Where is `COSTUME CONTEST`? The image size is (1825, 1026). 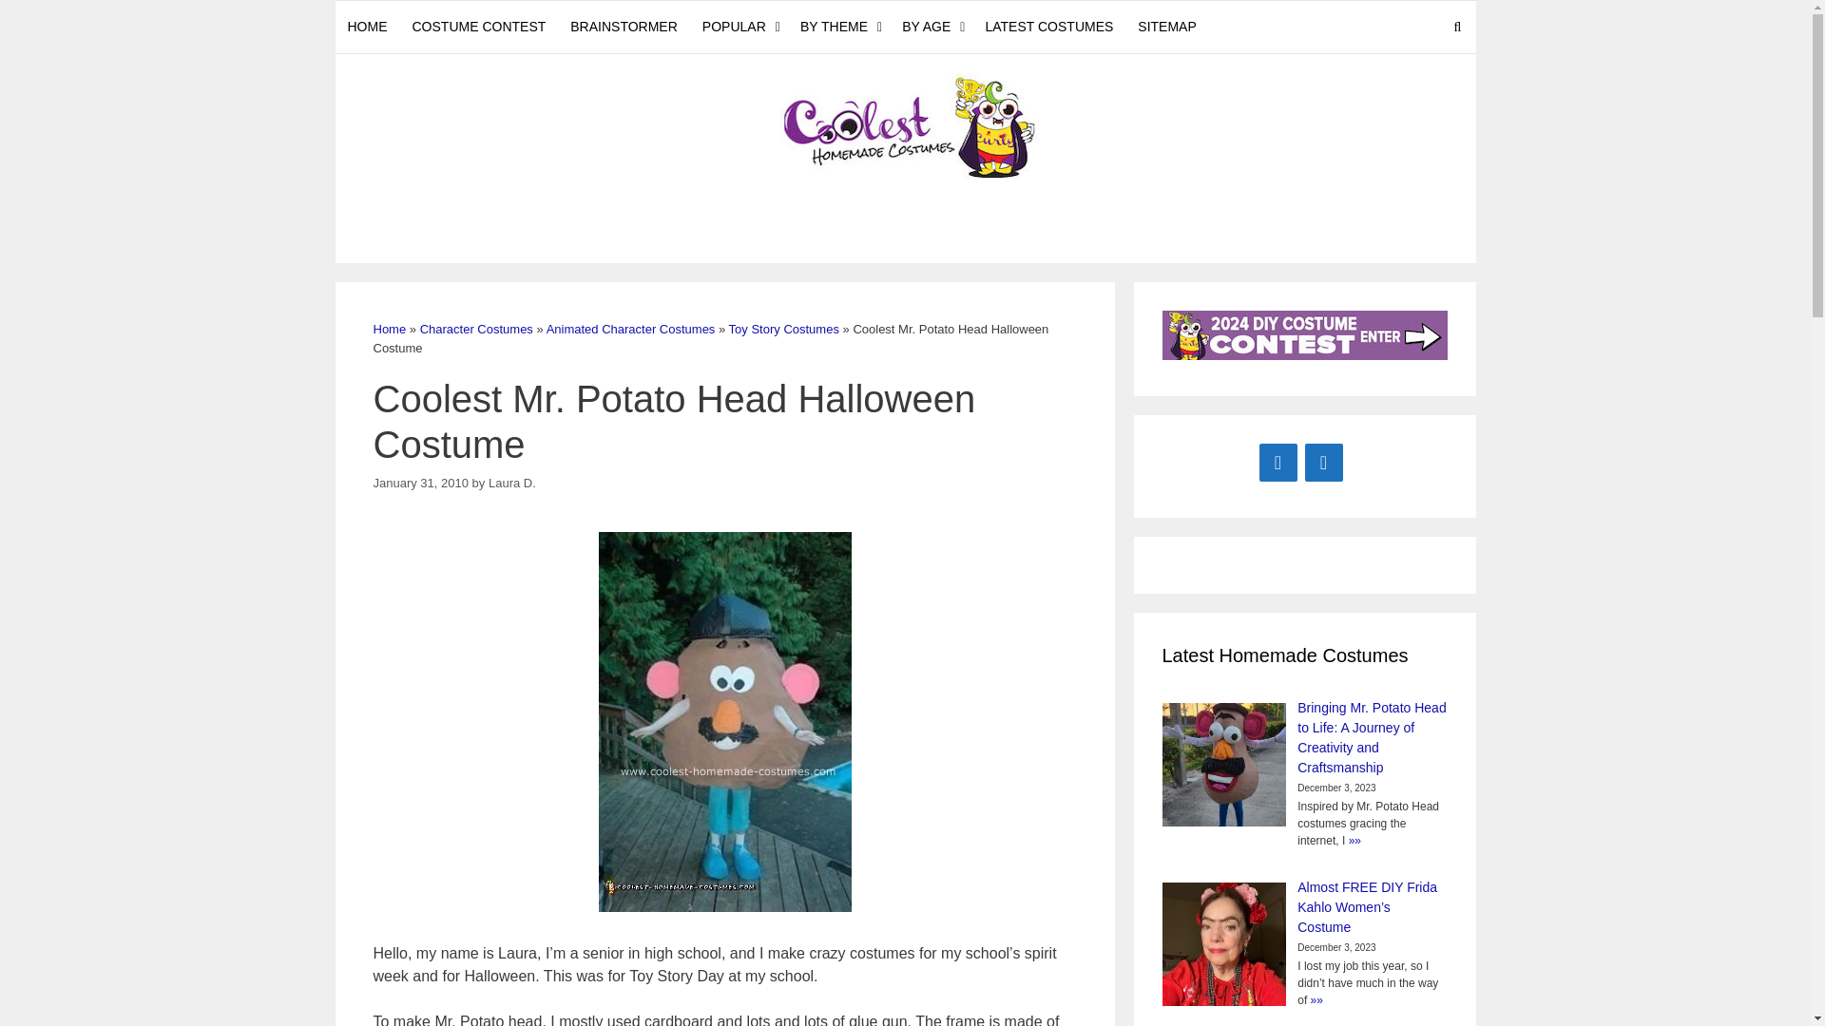
COSTUME CONTEST is located at coordinates (479, 27).